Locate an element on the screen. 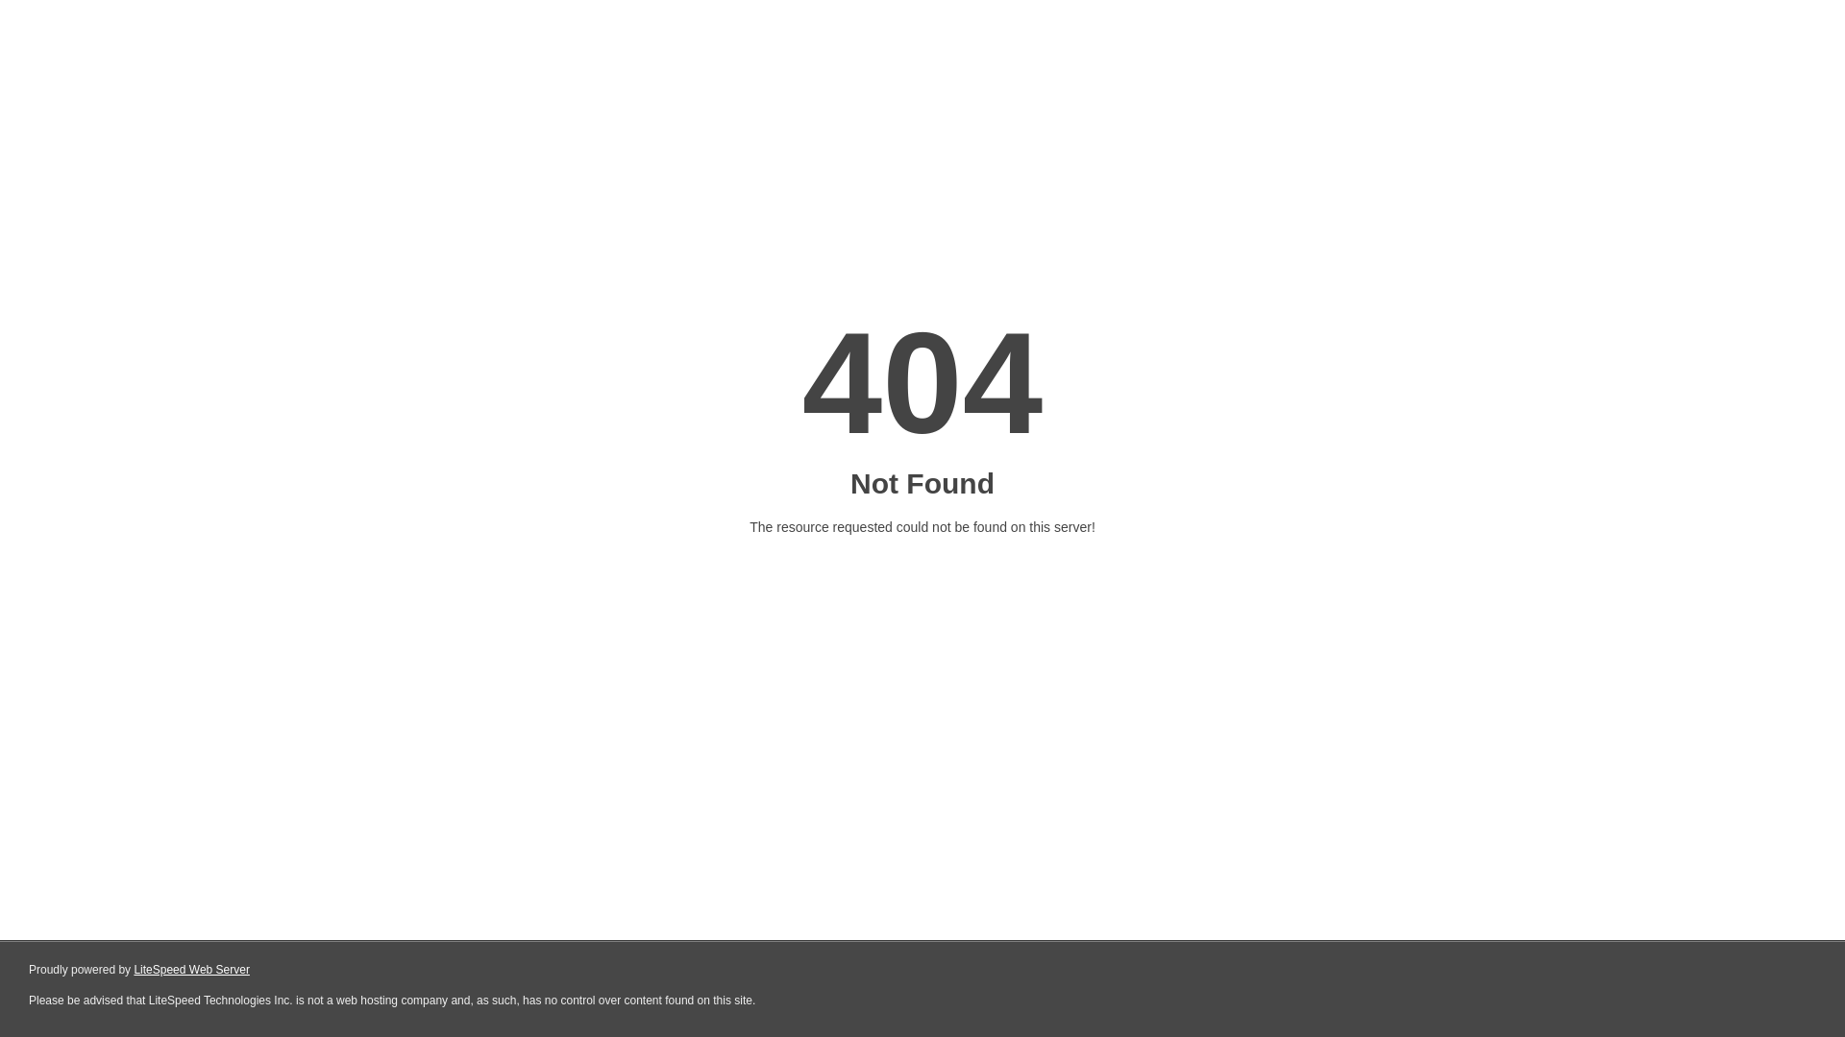  LiteSpeed Web Server is located at coordinates (192, 970).